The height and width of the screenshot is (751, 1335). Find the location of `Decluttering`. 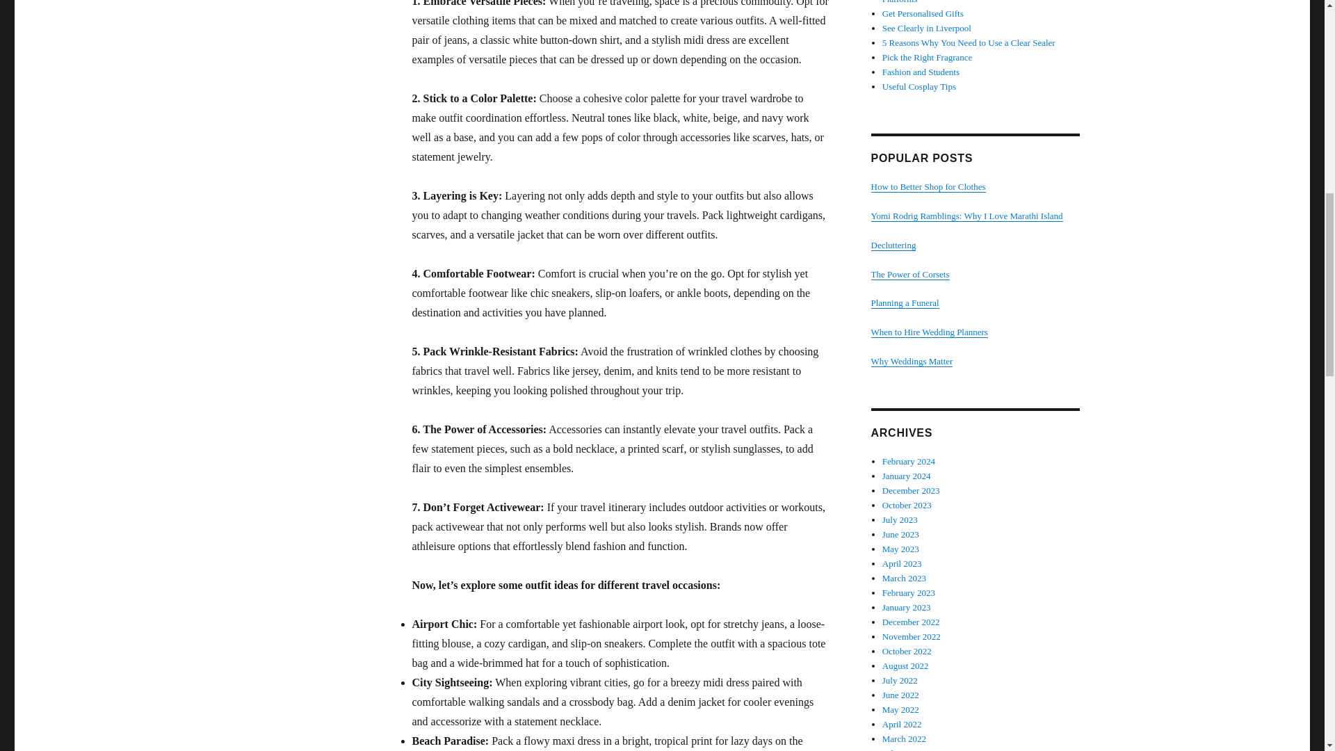

Decluttering is located at coordinates (893, 245).